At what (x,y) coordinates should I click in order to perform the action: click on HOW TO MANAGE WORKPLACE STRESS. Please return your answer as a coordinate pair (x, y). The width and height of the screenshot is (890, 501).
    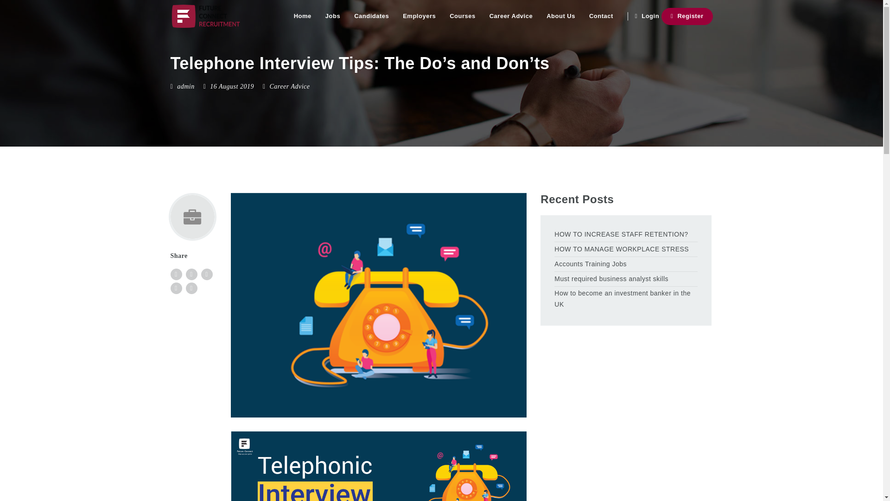
    Looking at the image, I should click on (626, 249).